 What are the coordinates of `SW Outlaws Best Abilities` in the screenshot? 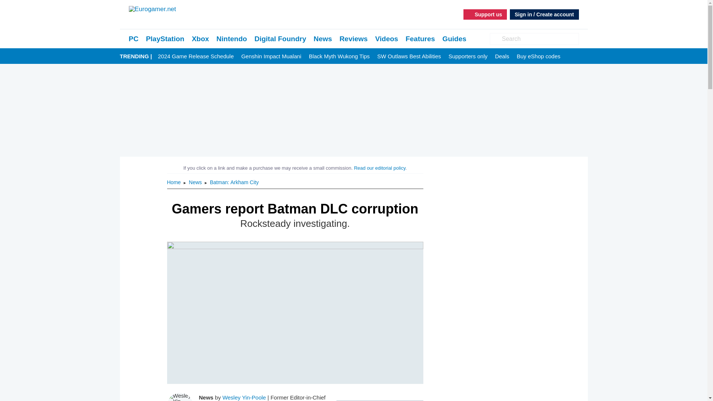 It's located at (409, 56).